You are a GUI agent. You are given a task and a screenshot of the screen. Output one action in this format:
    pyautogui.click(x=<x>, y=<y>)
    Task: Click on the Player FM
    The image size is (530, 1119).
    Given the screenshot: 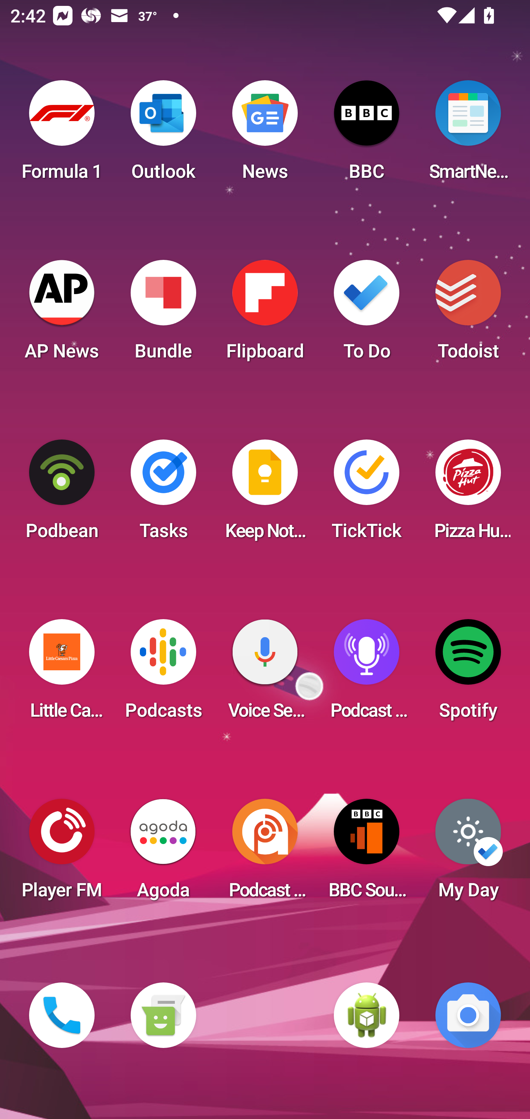 What is the action you would take?
    pyautogui.click(x=62, y=853)
    